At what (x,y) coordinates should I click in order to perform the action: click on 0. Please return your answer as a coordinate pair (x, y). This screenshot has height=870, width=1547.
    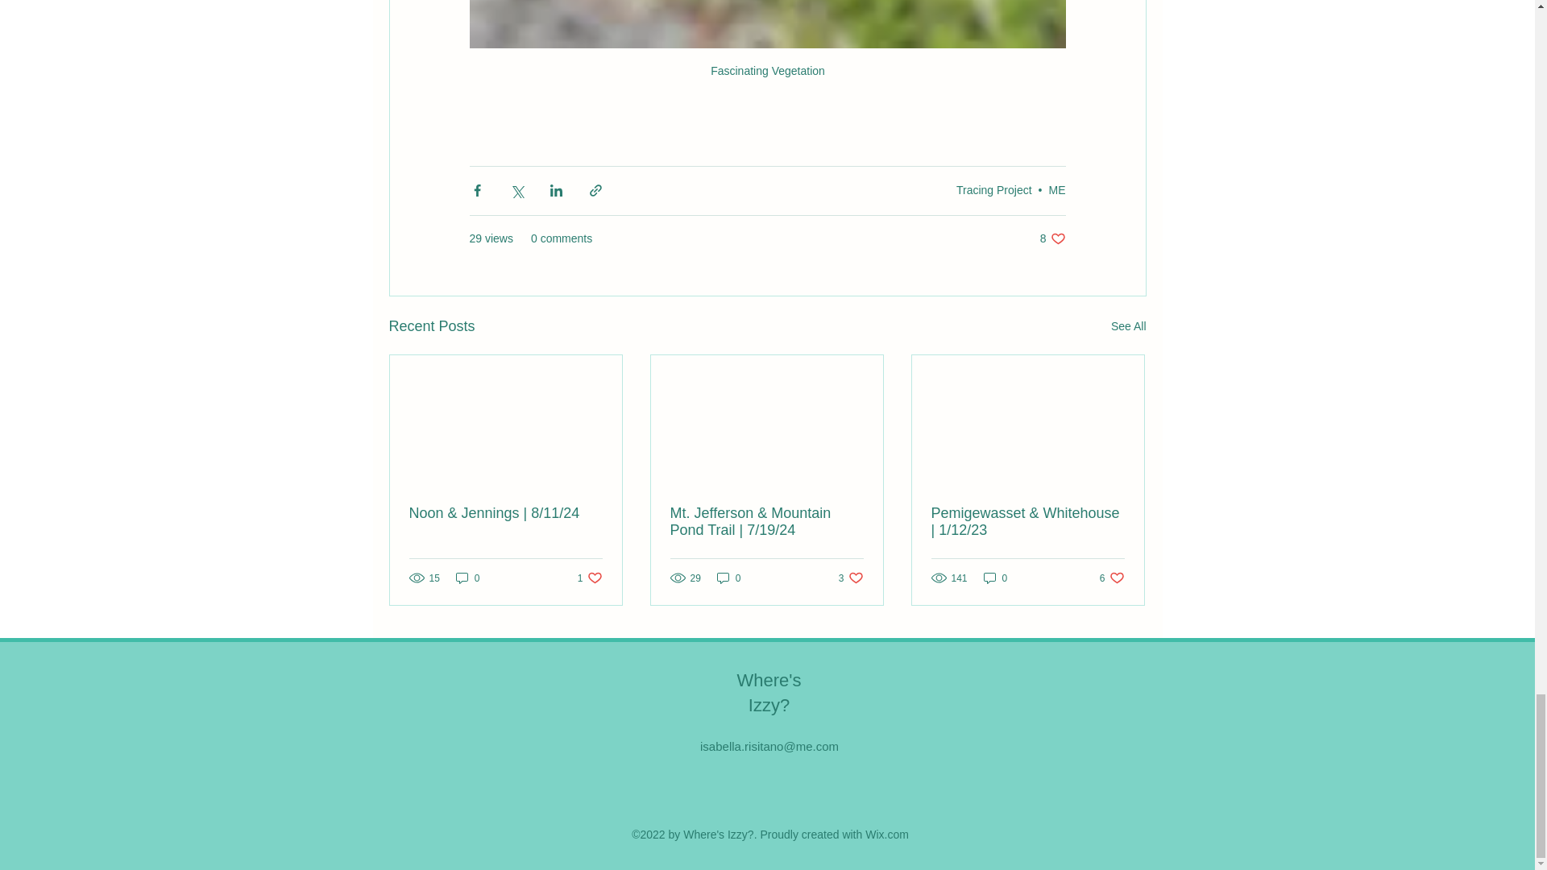
    Looking at the image, I should click on (851, 578).